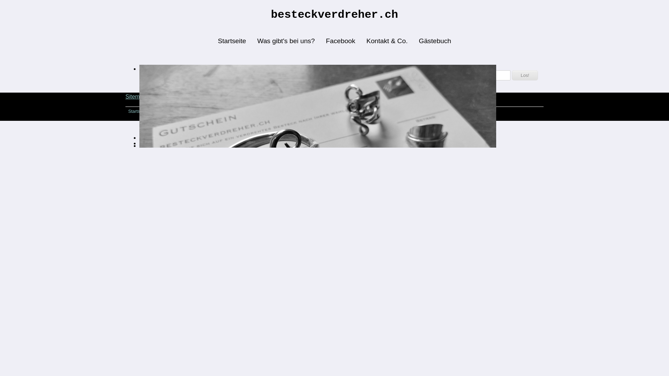  Describe the element at coordinates (387, 41) in the screenshot. I see `Kontakt & Co.` at that location.